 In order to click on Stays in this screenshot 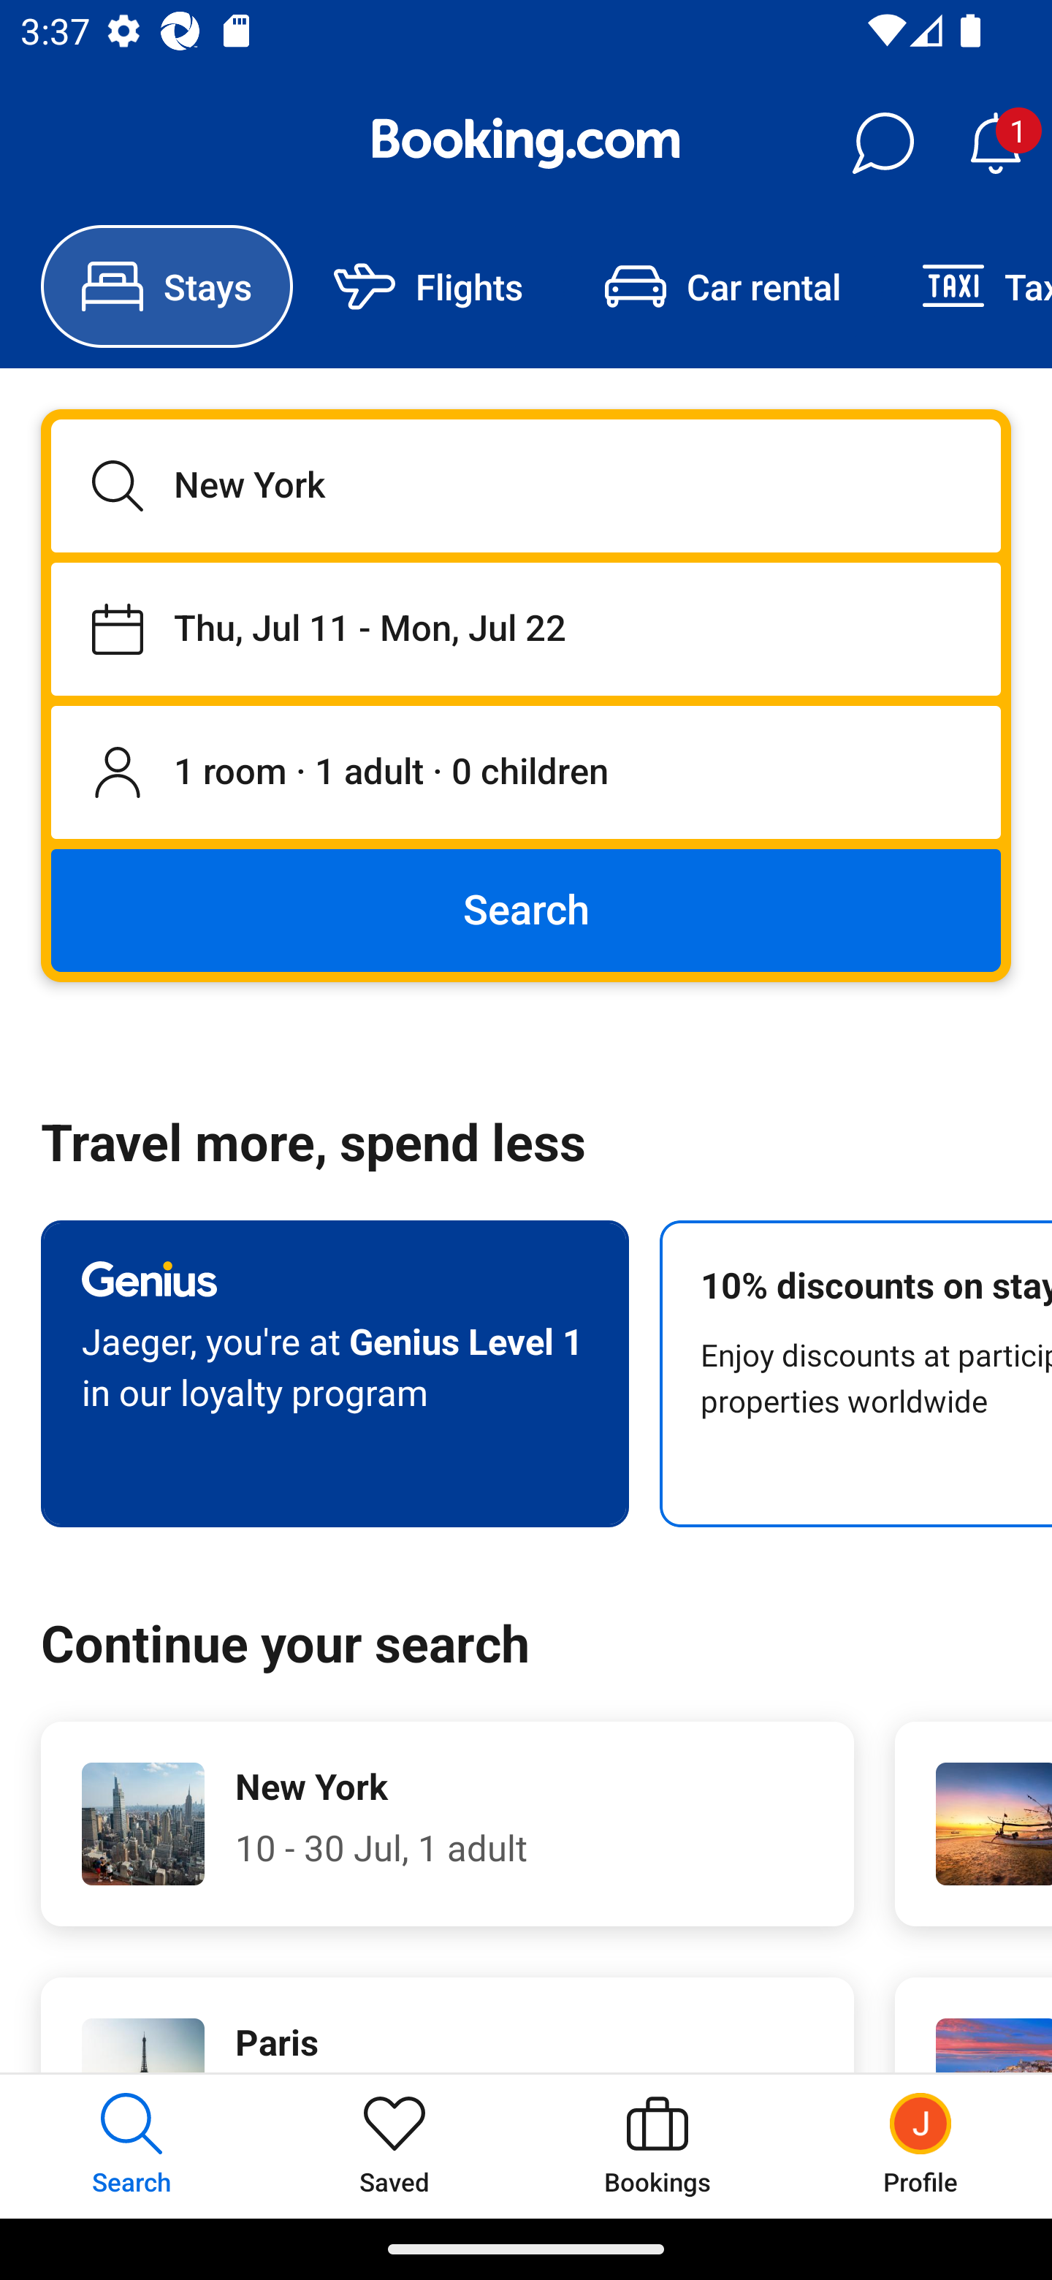, I will do `click(167, 286)`.